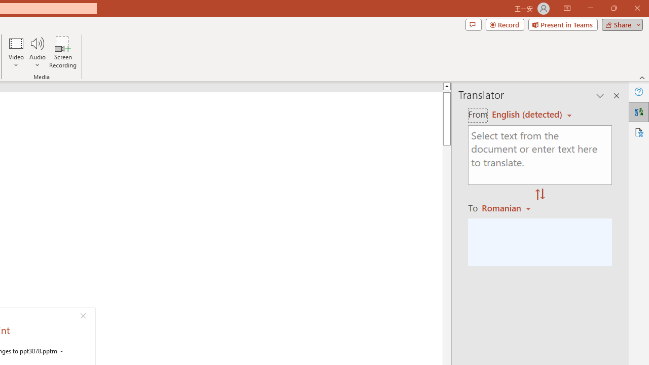  What do you see at coordinates (63, 52) in the screenshot?
I see `Screen Recording...` at bounding box center [63, 52].